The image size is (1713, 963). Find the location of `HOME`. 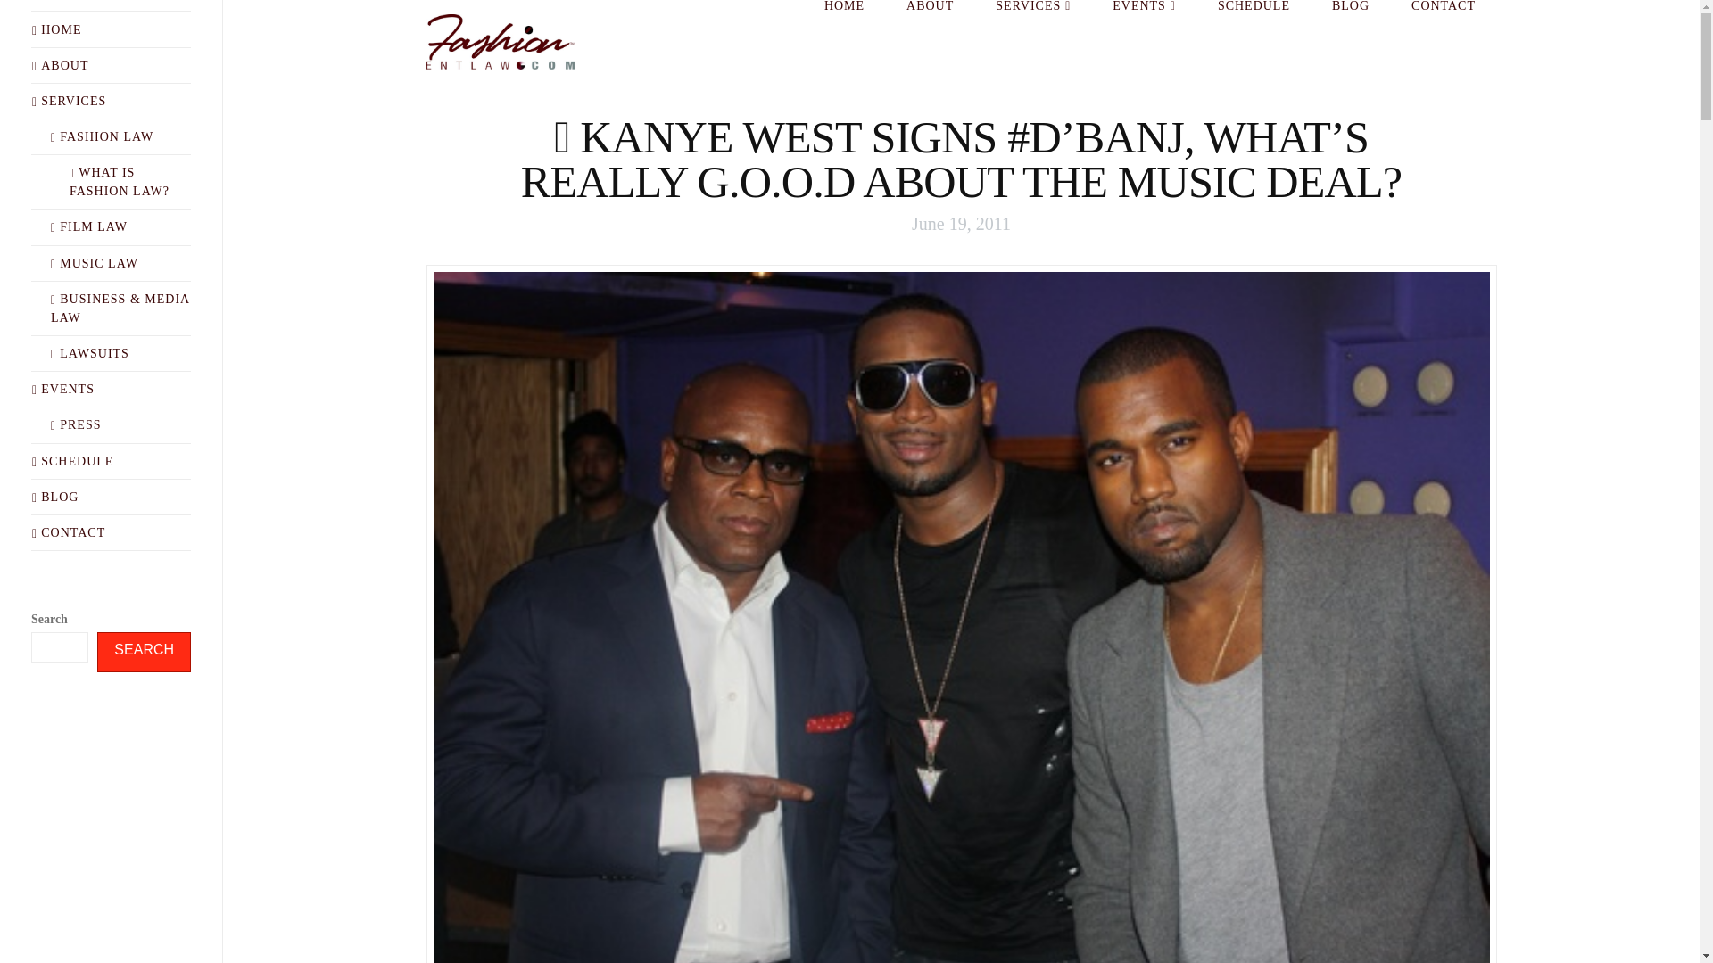

HOME is located at coordinates (844, 31).